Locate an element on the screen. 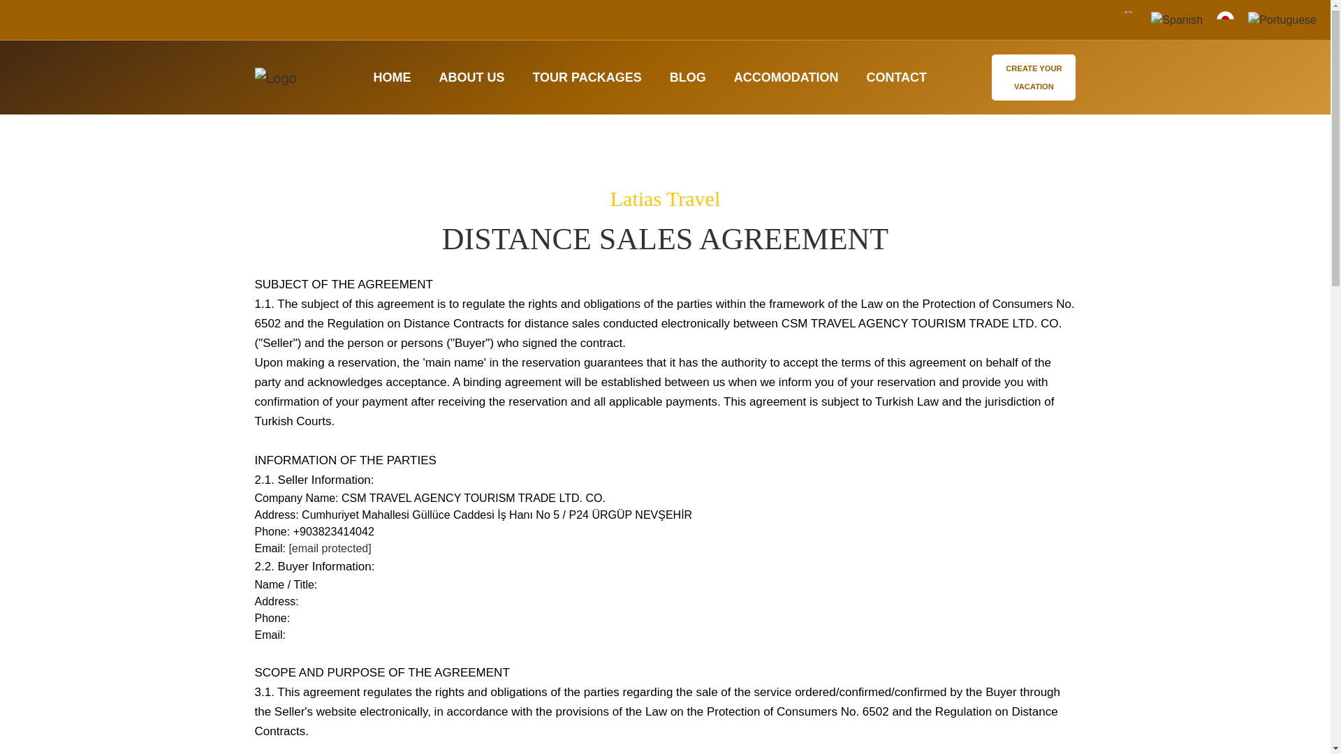 The image size is (1341, 754). Portuguese is located at coordinates (1282, 19).